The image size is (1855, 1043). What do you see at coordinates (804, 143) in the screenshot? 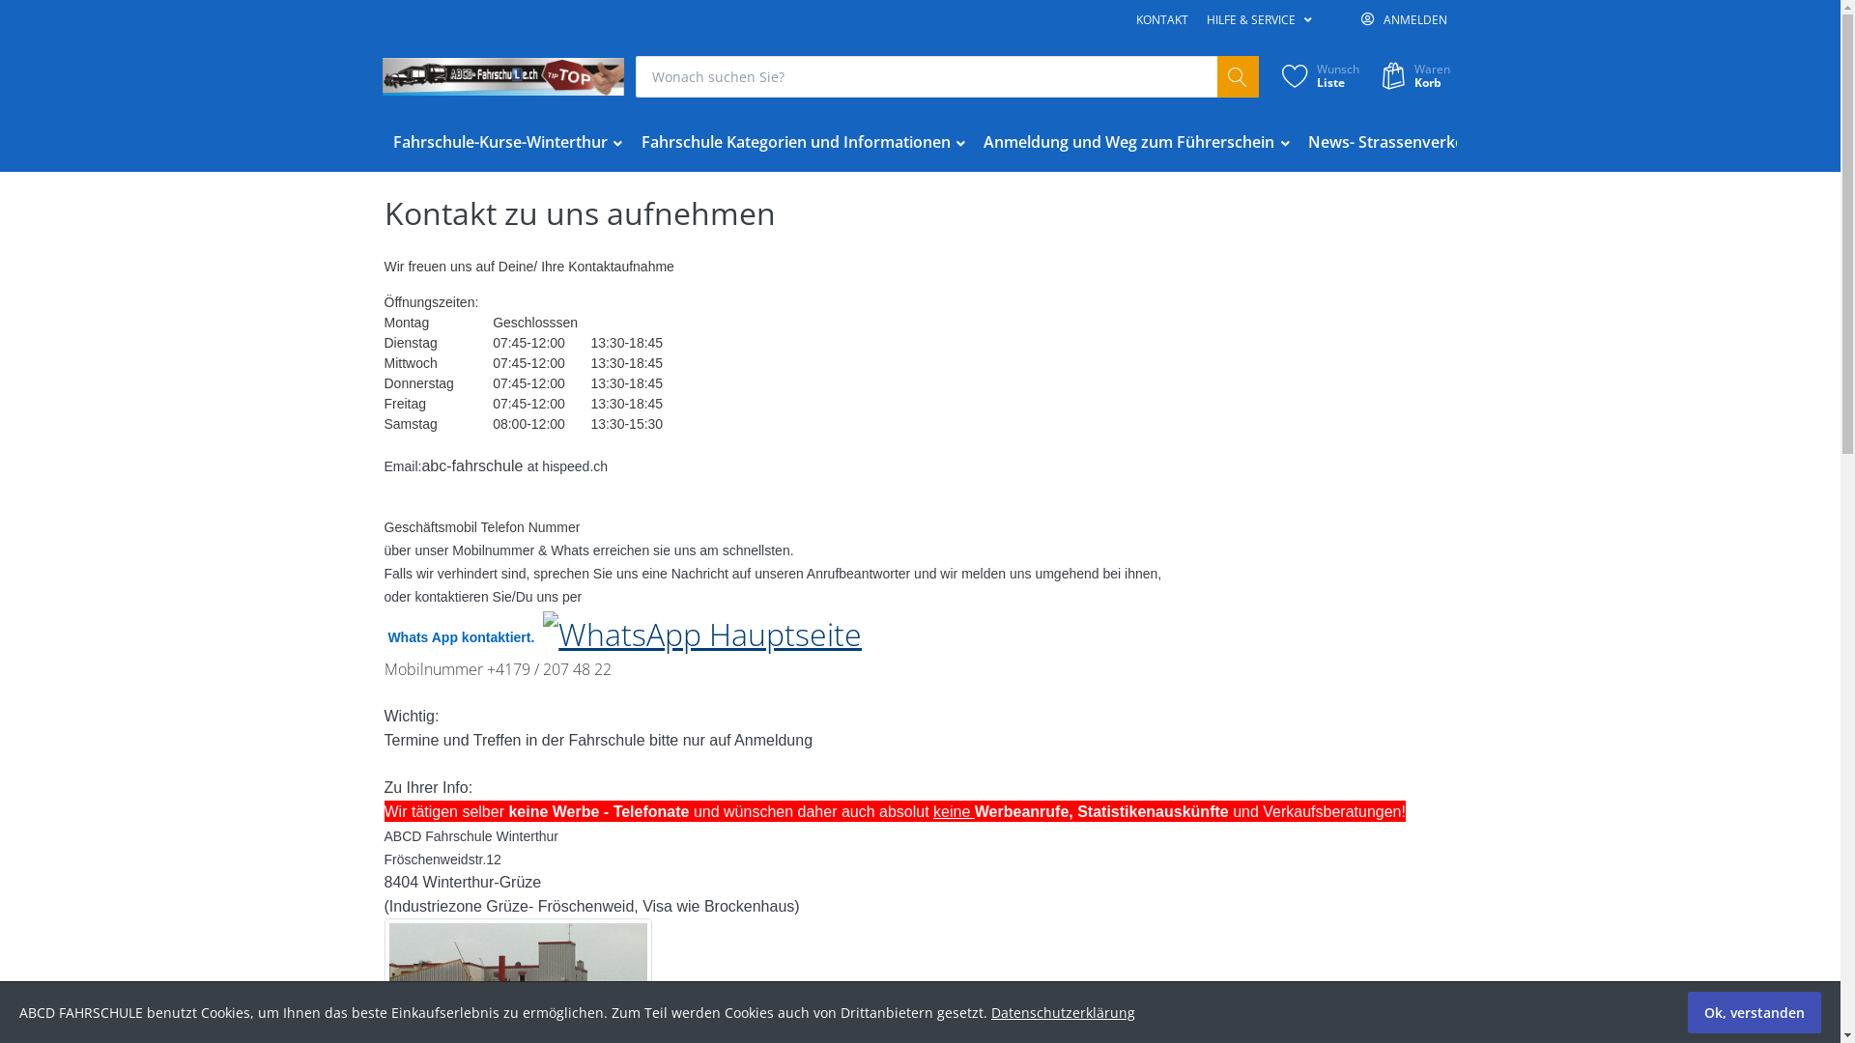
I see `Fahrschule Kategorien und Informationen` at bounding box center [804, 143].